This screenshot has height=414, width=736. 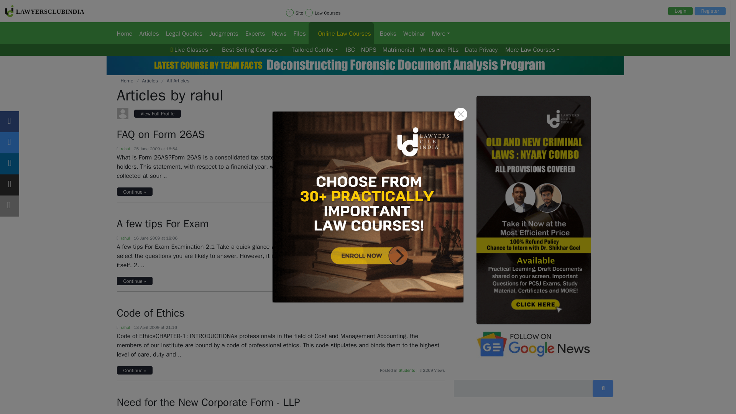 I want to click on Live Classes, so click(x=192, y=50).